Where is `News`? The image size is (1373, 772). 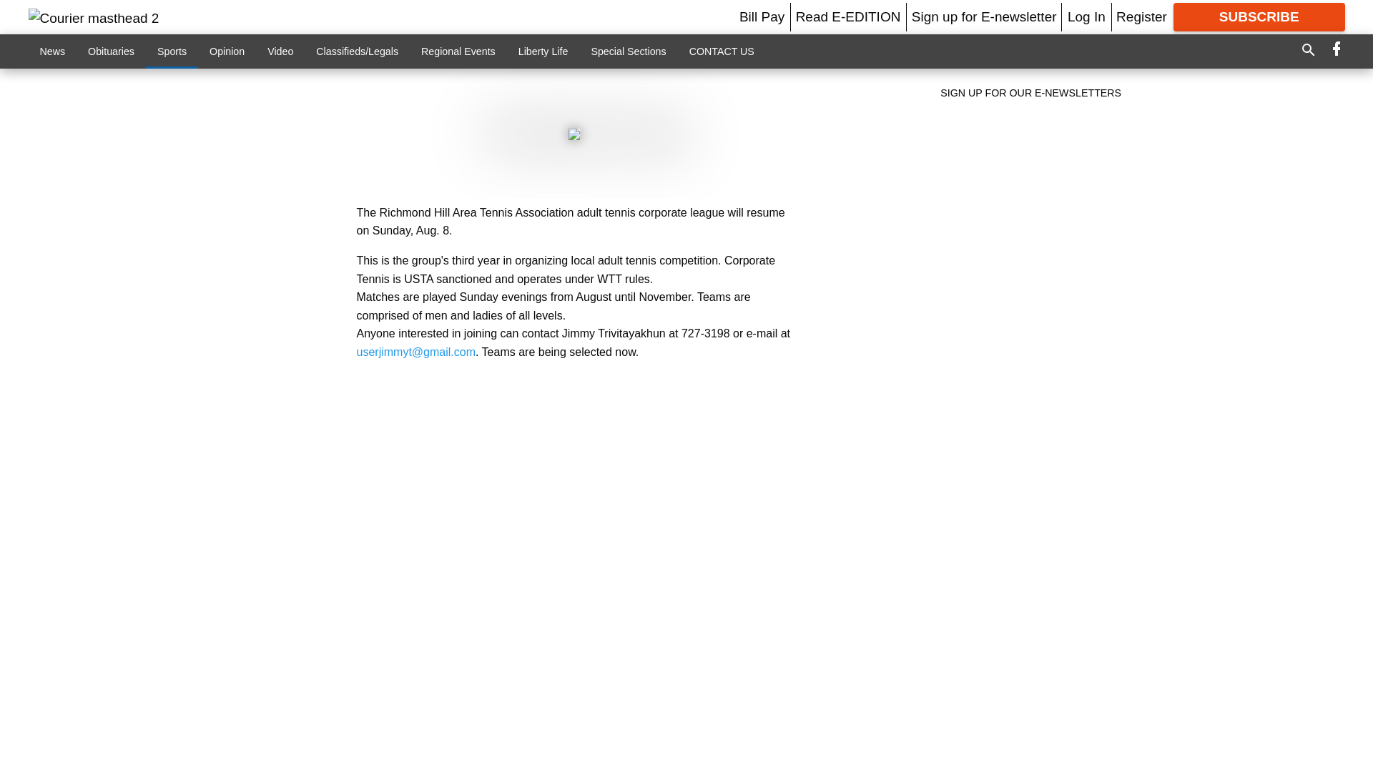
News is located at coordinates (53, 51).